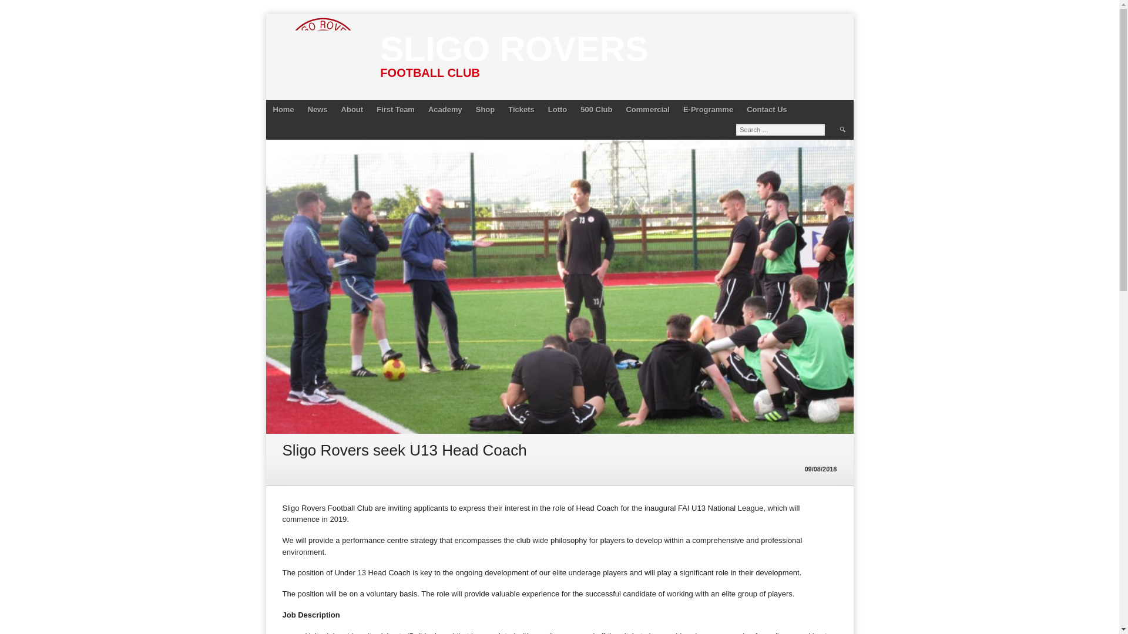  Describe the element at coordinates (842, 129) in the screenshot. I see `Search` at that location.